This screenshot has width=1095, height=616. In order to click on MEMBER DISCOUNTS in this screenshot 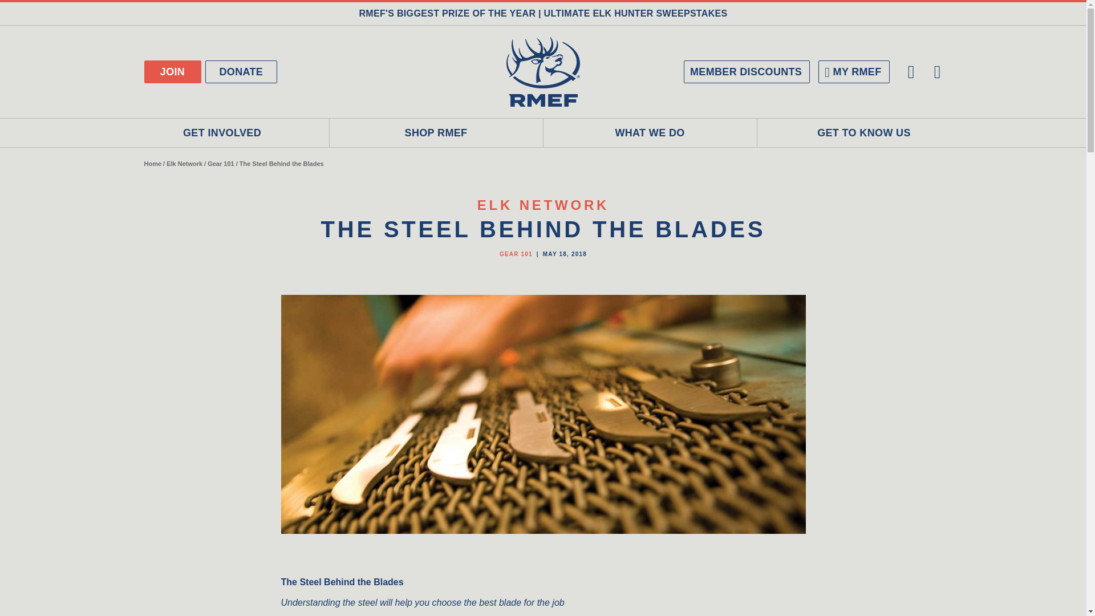, I will do `click(747, 71)`.